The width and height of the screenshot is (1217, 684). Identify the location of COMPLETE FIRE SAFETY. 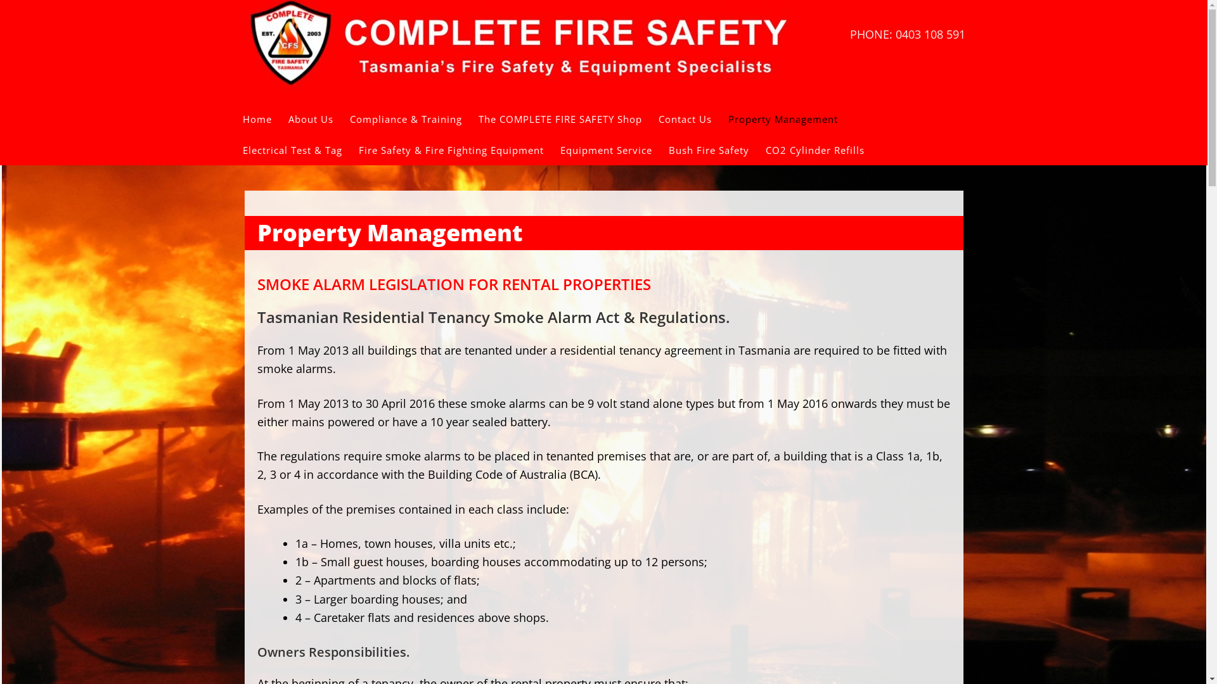
(518, 52).